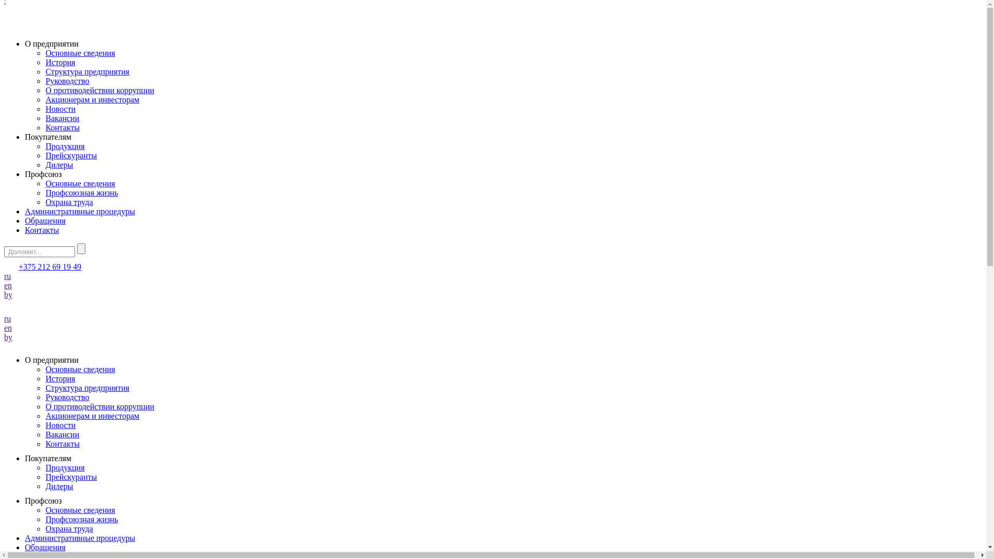 The width and height of the screenshot is (994, 559). What do you see at coordinates (8, 328) in the screenshot?
I see `en` at bounding box center [8, 328].